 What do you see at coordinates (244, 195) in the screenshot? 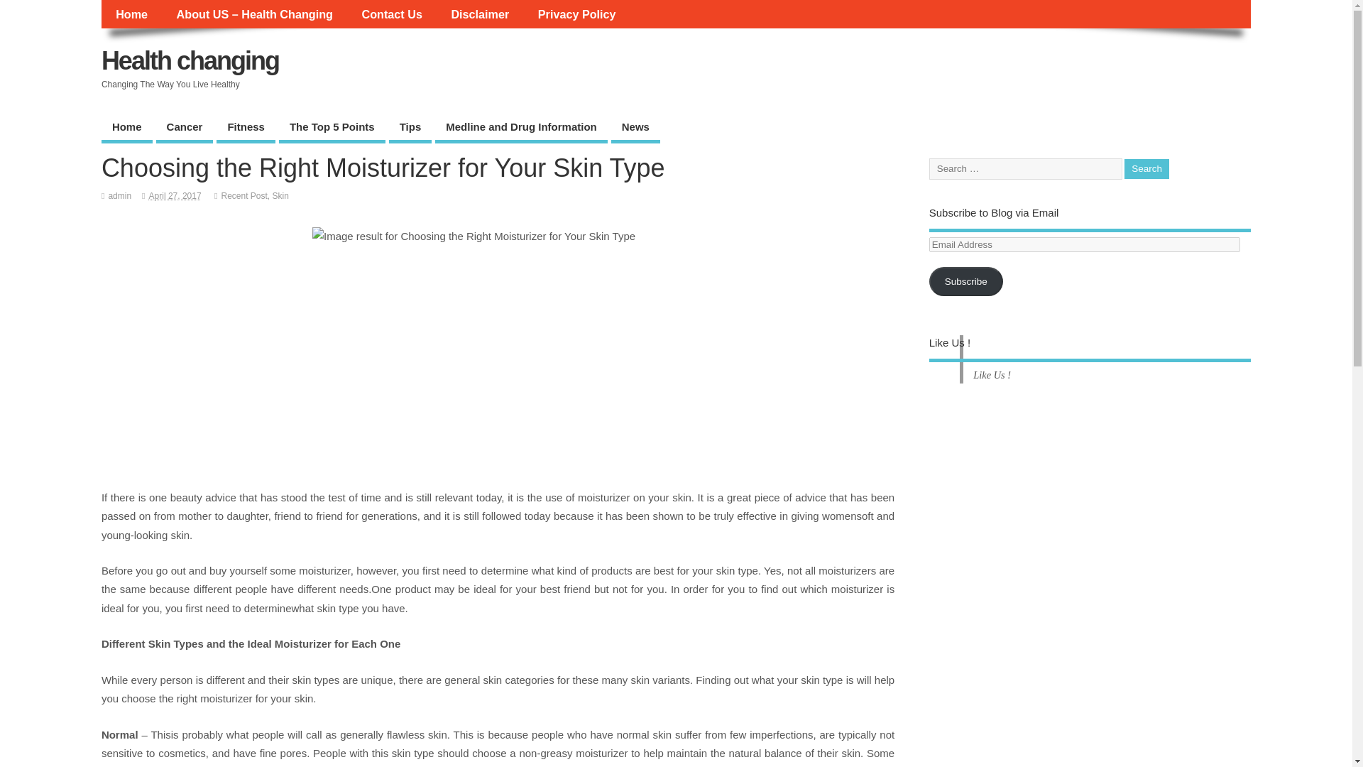
I see `Recent Post` at bounding box center [244, 195].